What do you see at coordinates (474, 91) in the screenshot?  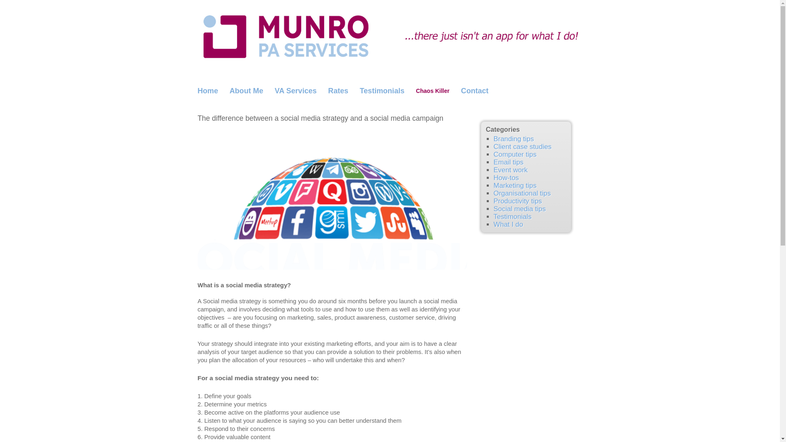 I see `Contact` at bounding box center [474, 91].